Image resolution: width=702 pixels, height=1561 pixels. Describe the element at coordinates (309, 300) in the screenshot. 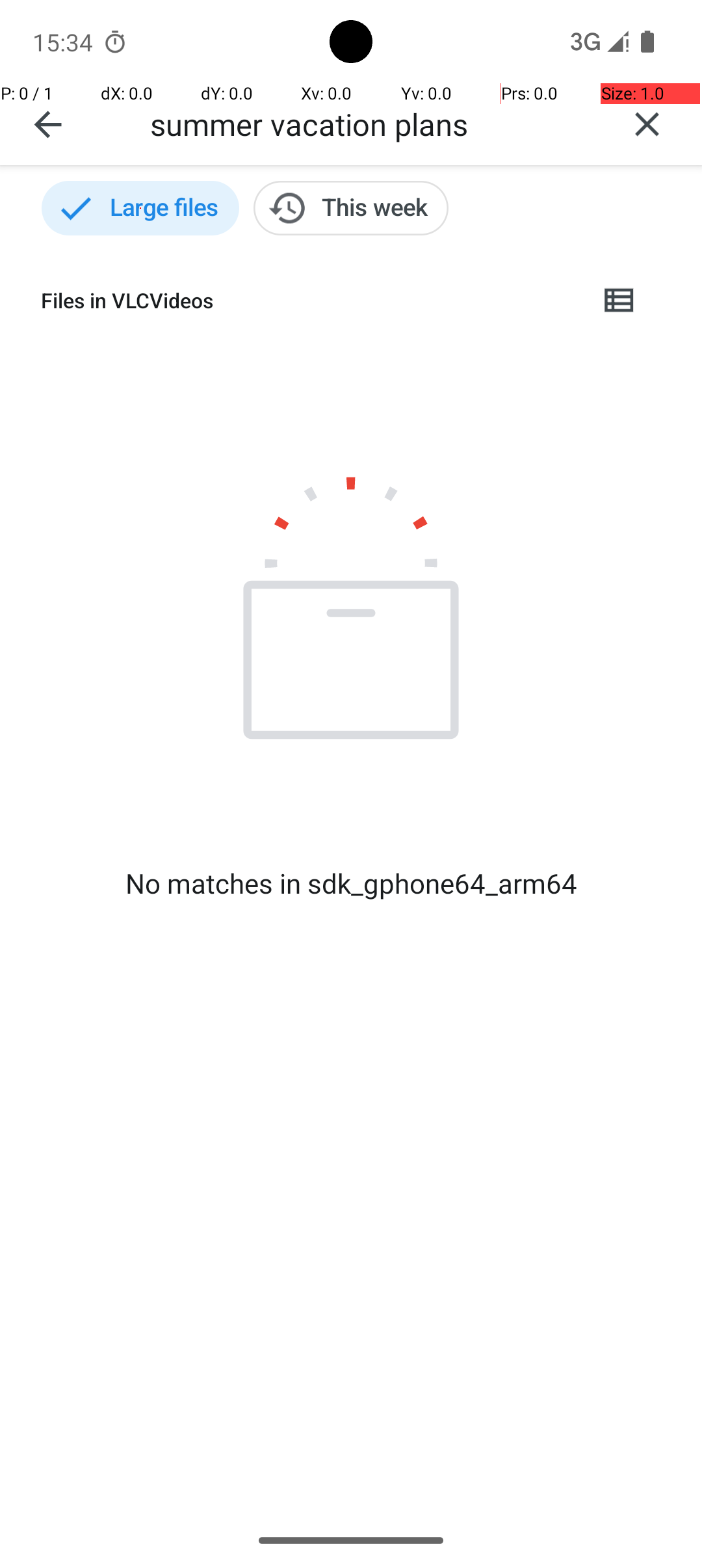

I see `Files in VLCVideos` at that location.